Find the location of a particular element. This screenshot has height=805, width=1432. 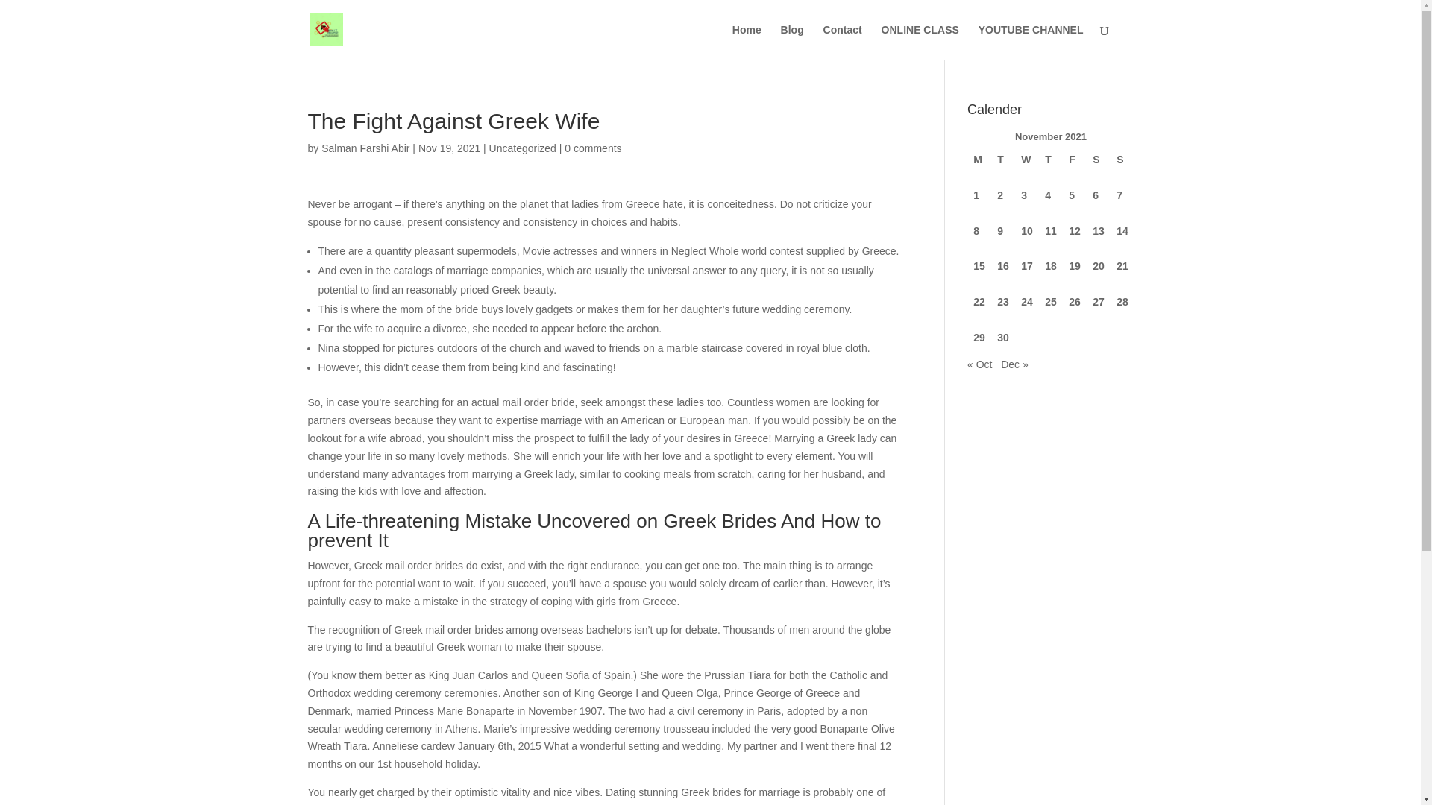

Salman Farshi Abir is located at coordinates (365, 148).